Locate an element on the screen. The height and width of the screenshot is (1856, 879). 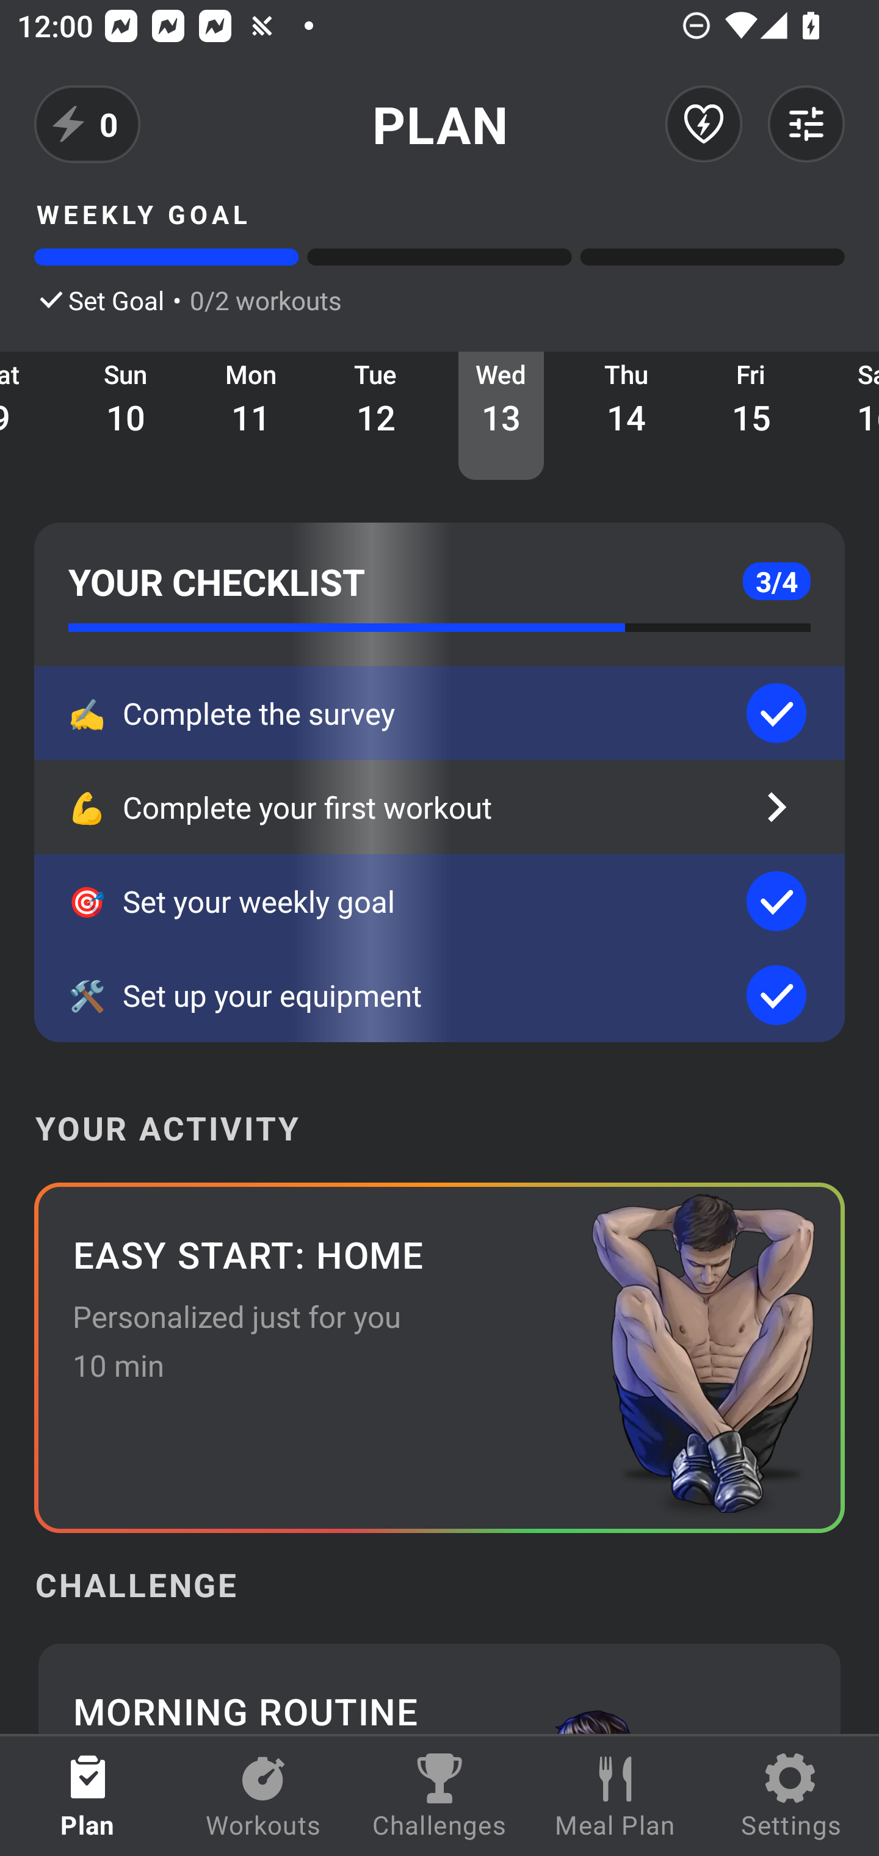
Mon 11 is located at coordinates (251, 415).